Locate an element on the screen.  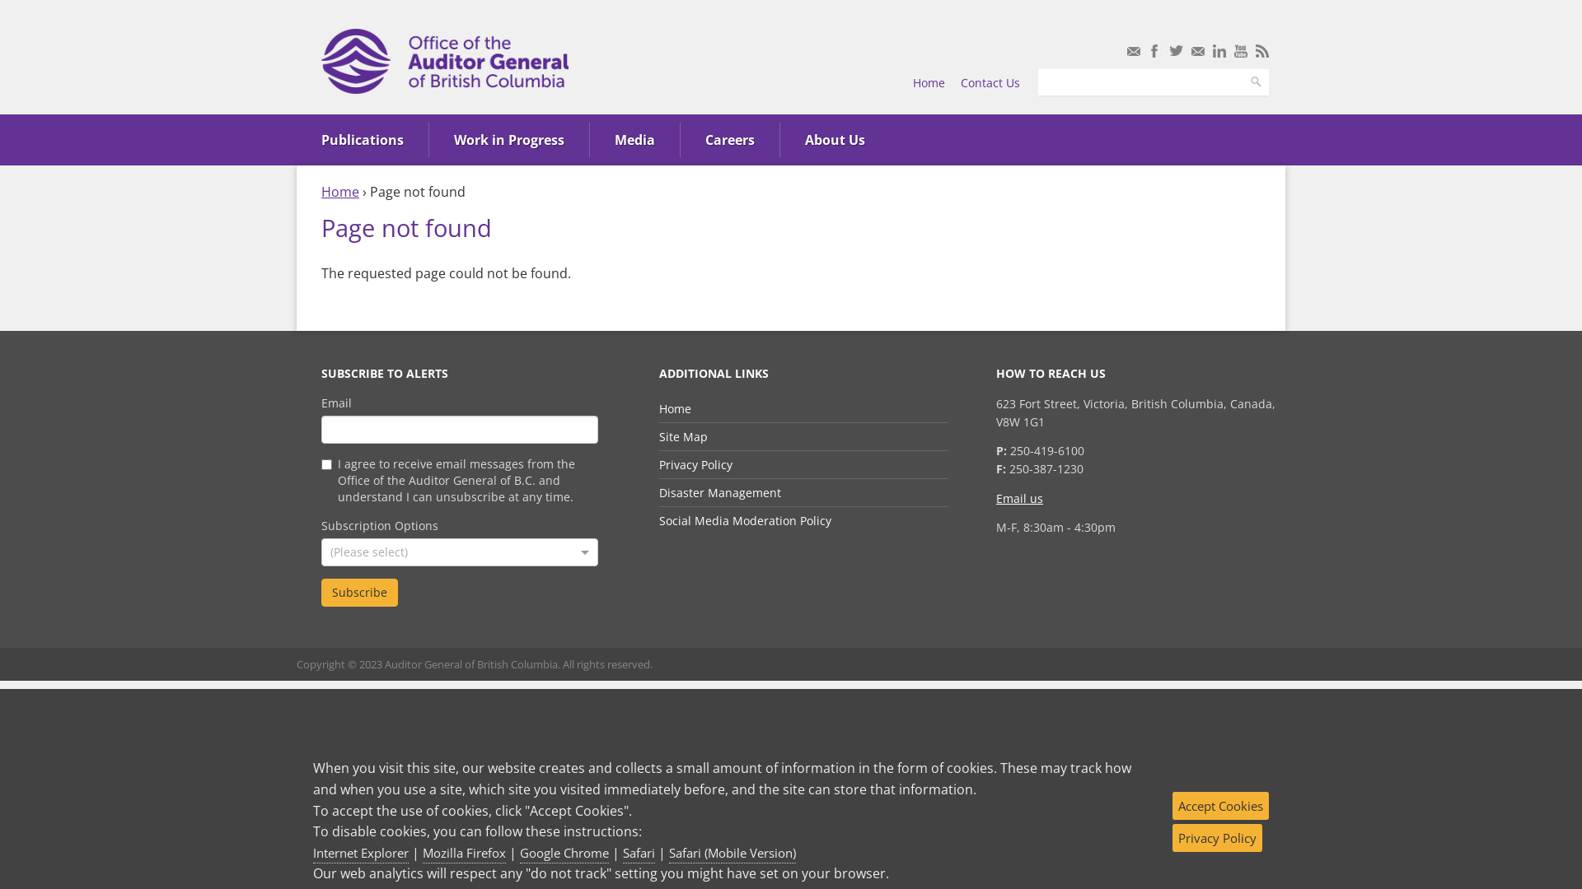
Subscribe is located at coordinates (359, 593).